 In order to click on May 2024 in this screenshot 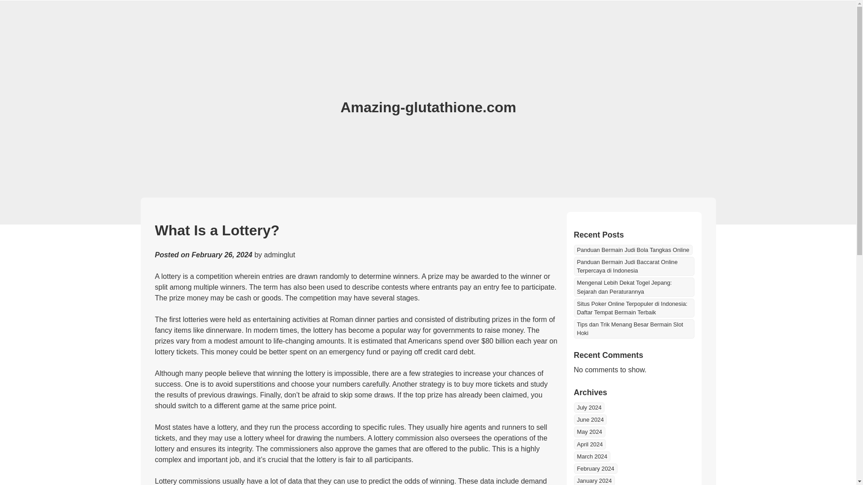, I will do `click(589, 432)`.